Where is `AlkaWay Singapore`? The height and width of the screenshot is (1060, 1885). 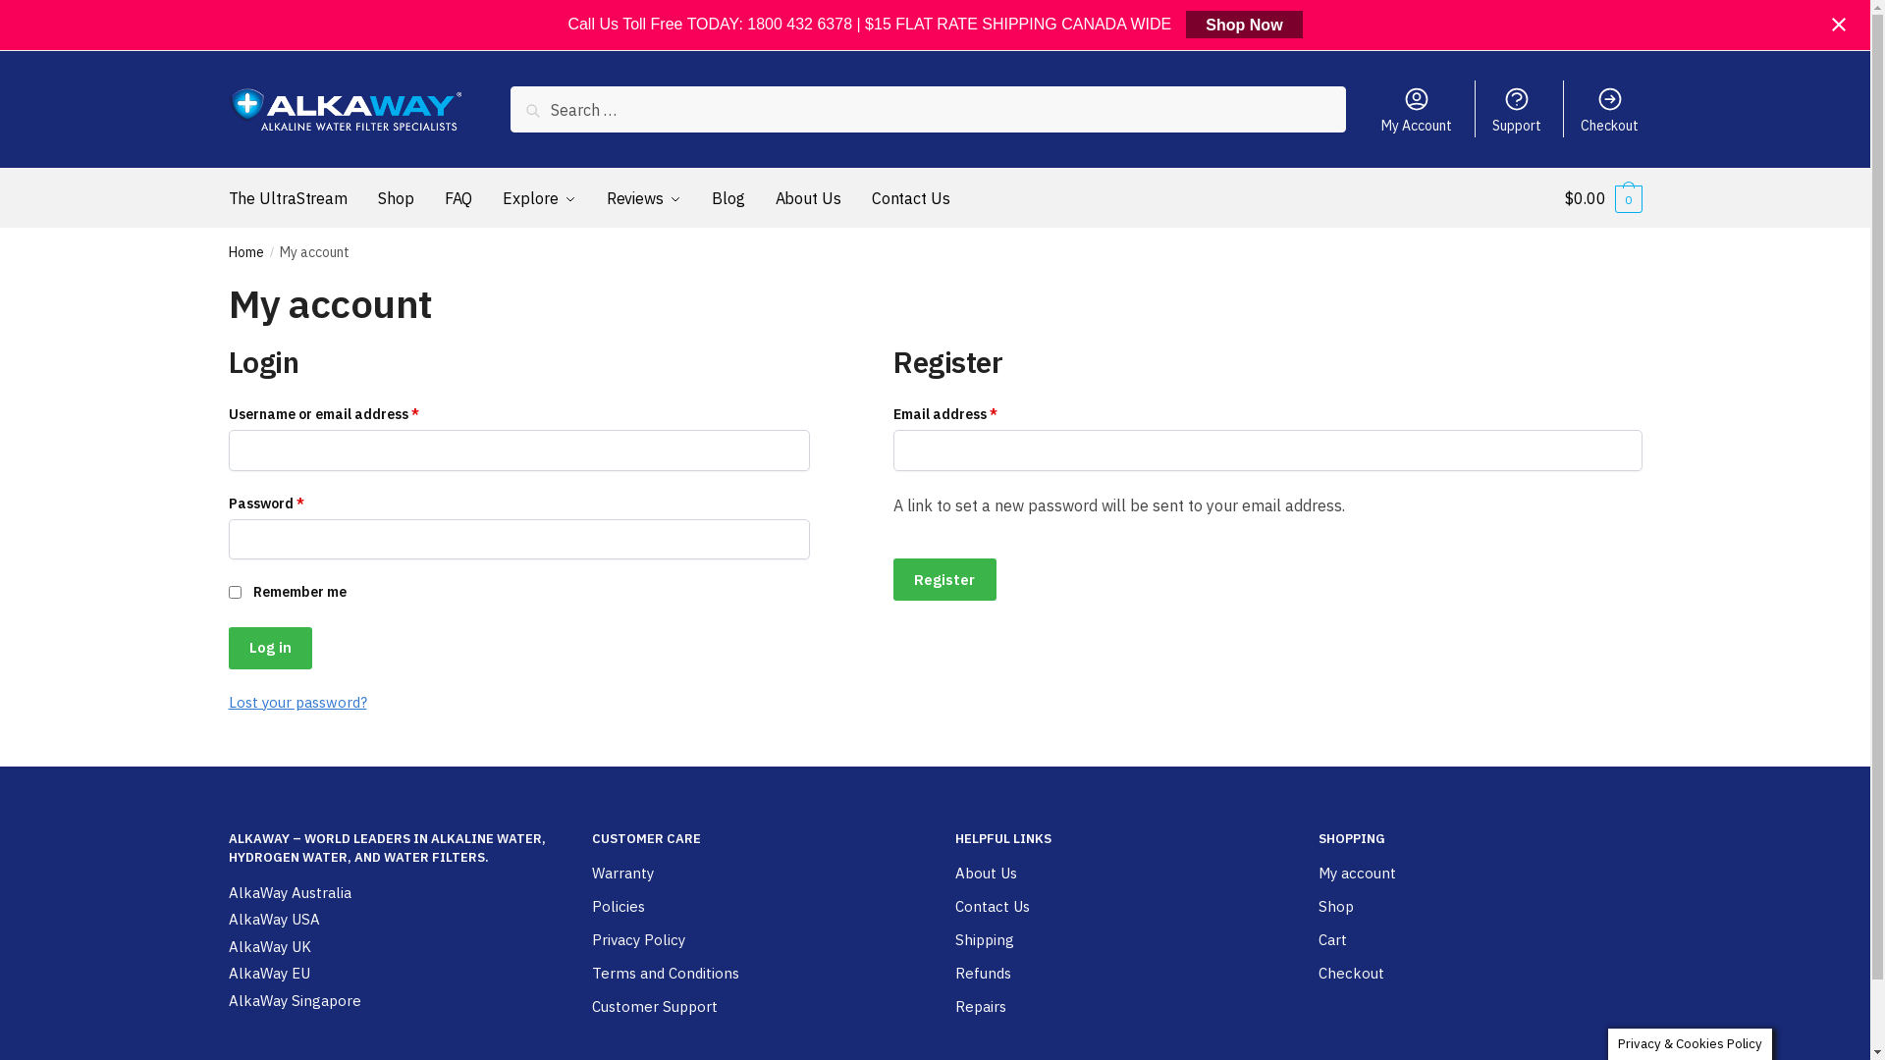 AlkaWay Singapore is located at coordinates (295, 1001).